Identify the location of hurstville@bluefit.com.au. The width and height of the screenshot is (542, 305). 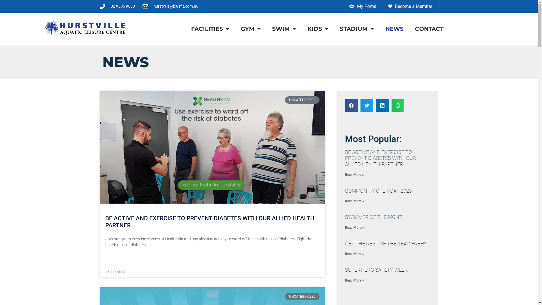
(170, 6).